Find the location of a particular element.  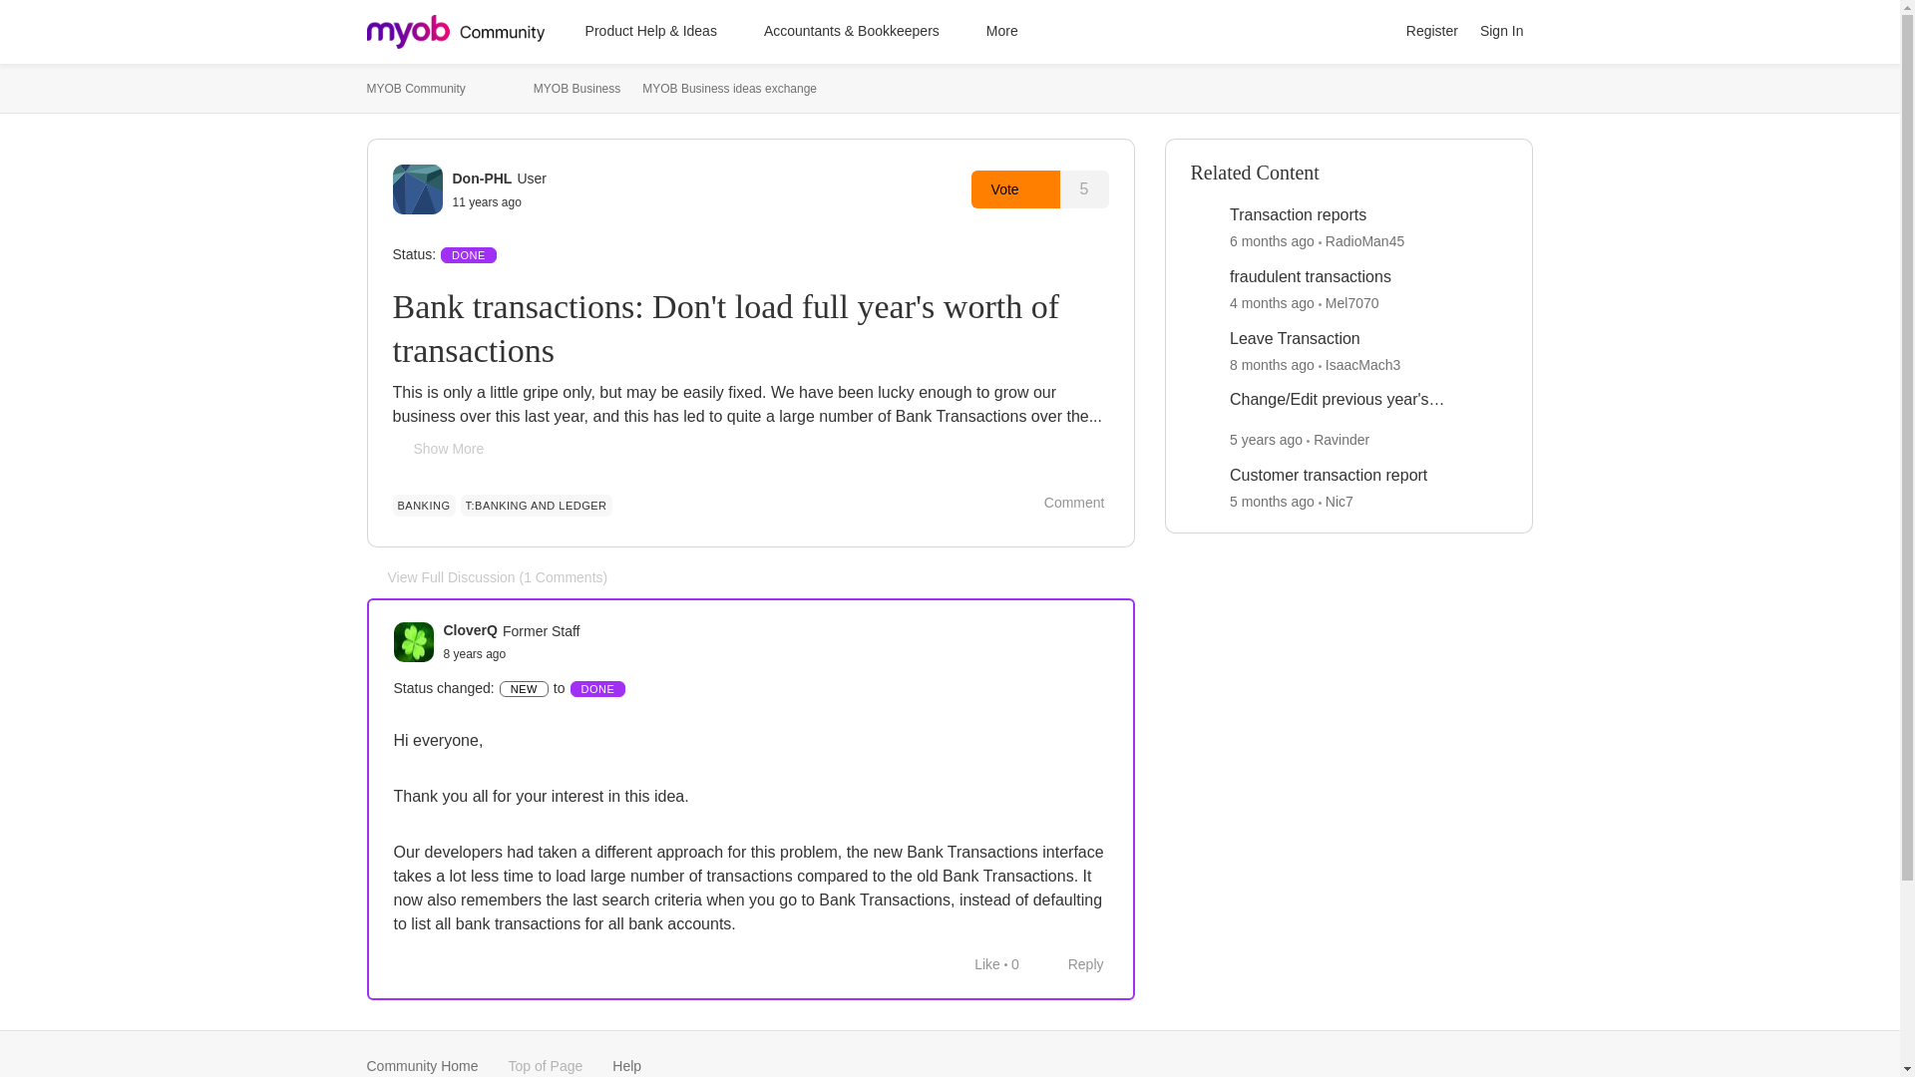

June 5, 2014 at 4:45 AM is located at coordinates (487, 201).